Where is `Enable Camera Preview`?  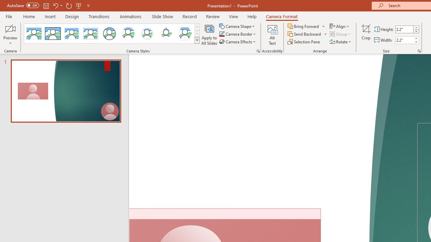
Enable Camera Preview is located at coordinates (10, 28).